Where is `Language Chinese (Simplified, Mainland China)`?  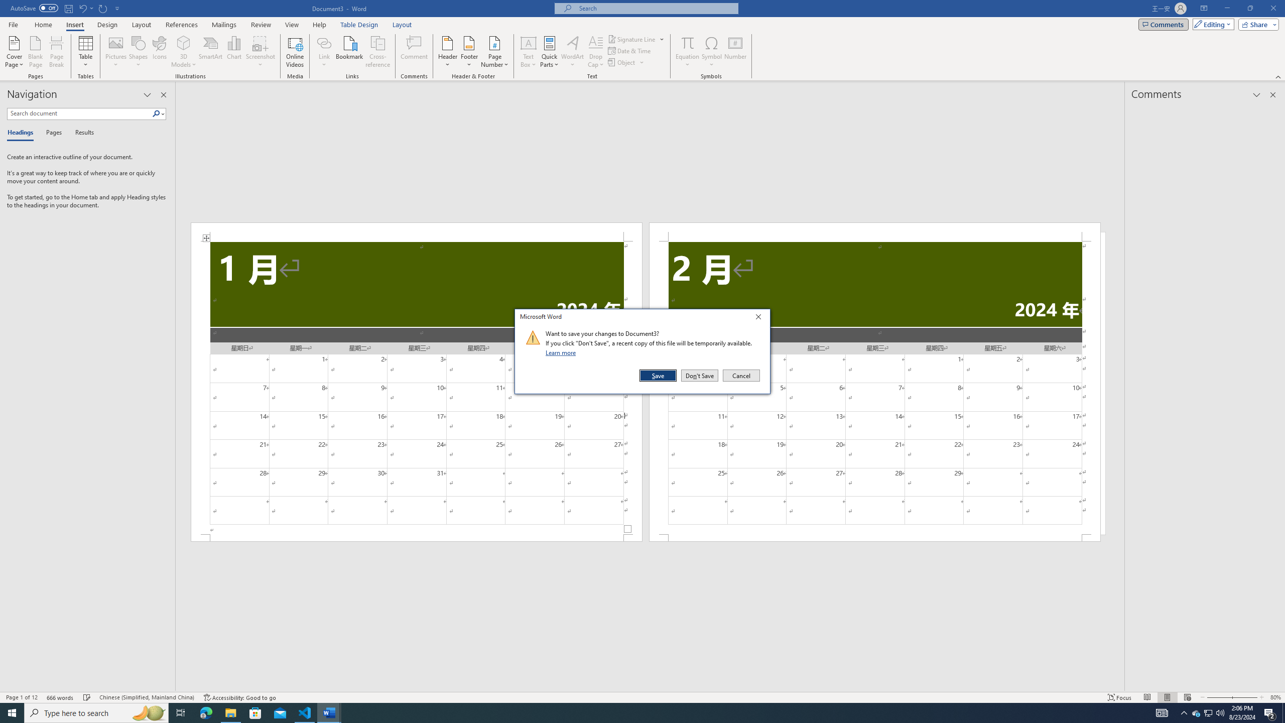
Language Chinese (Simplified, Mainland China) is located at coordinates (147, 697).